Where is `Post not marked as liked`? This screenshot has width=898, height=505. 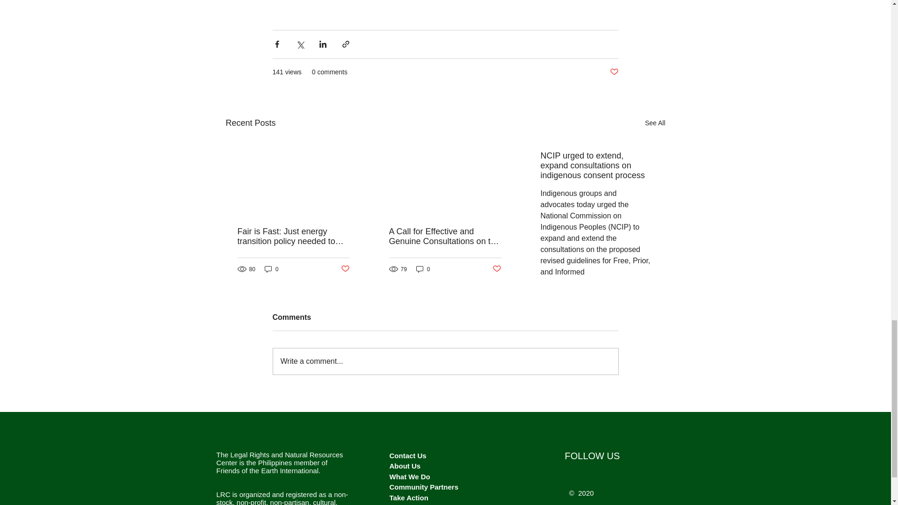 Post not marked as liked is located at coordinates (614, 72).